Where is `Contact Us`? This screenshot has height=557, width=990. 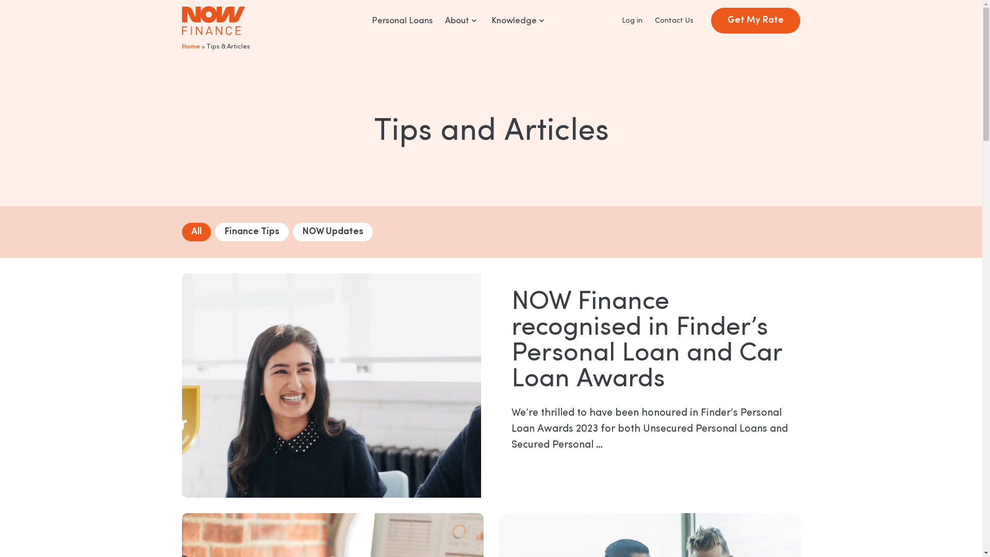 Contact Us is located at coordinates (674, 21).